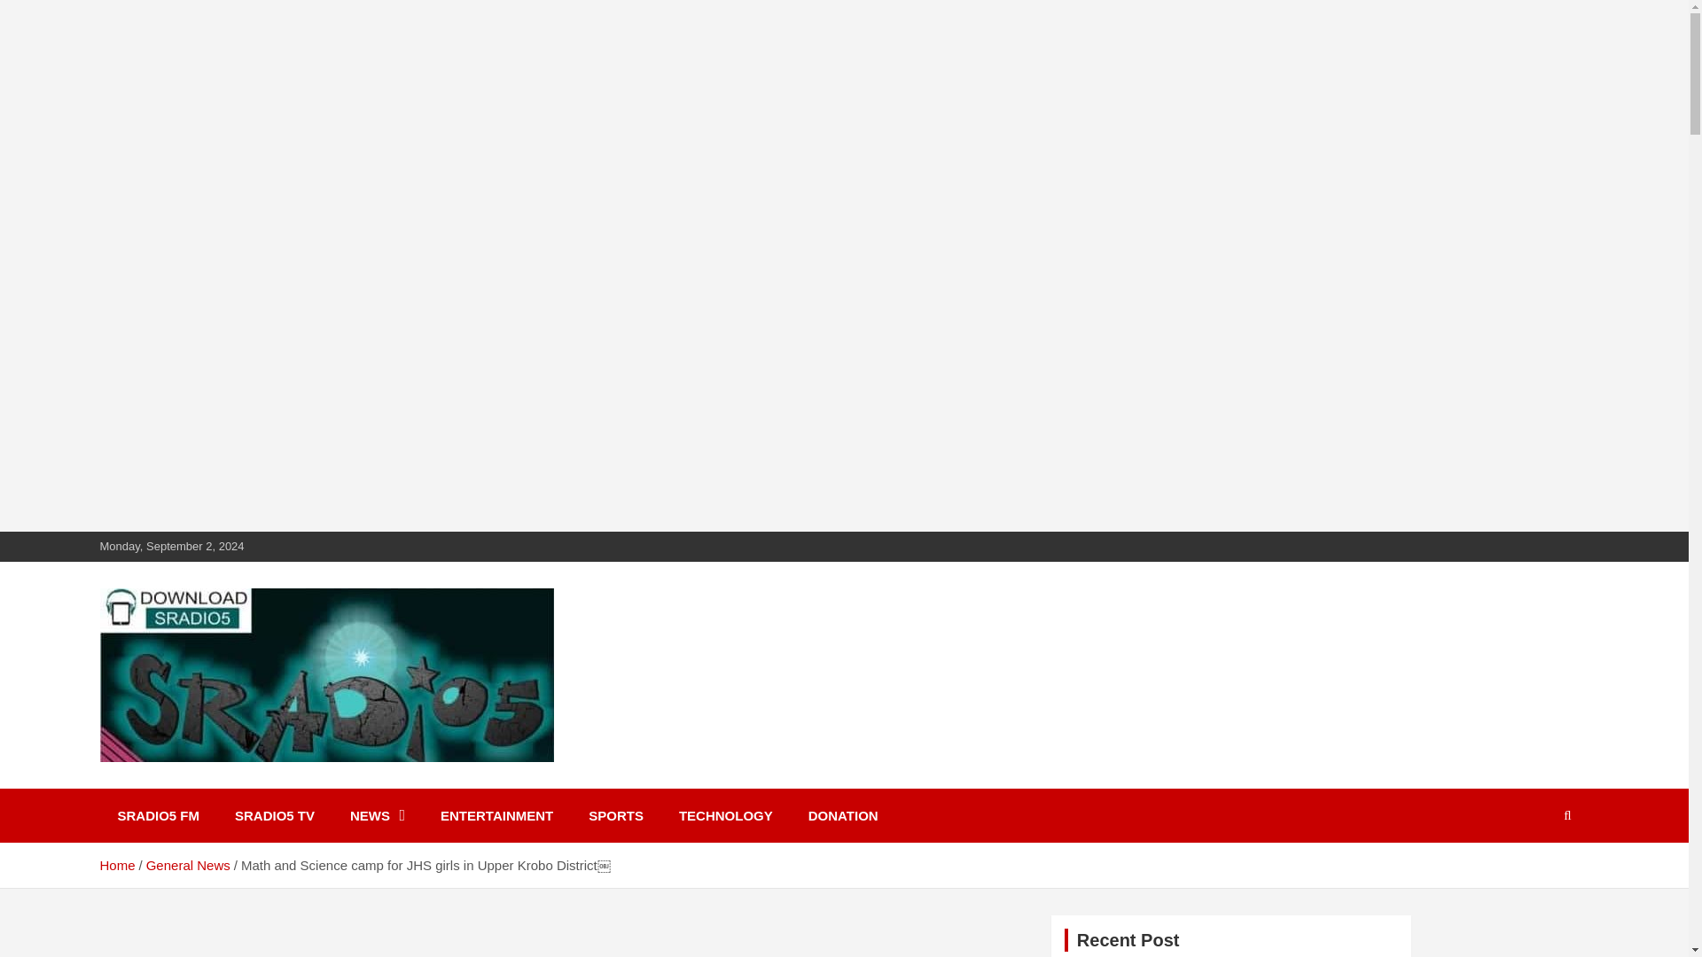 This screenshot has width=1702, height=957. I want to click on DONATION, so click(844, 815).